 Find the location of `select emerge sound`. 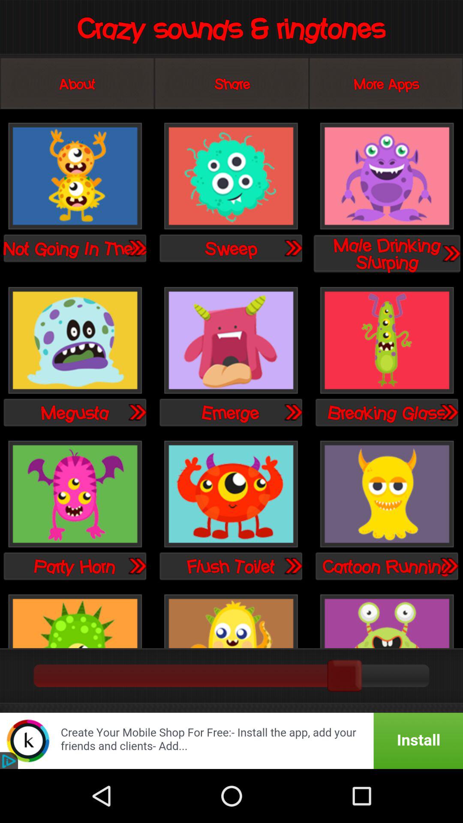

select emerge sound is located at coordinates (231, 341).